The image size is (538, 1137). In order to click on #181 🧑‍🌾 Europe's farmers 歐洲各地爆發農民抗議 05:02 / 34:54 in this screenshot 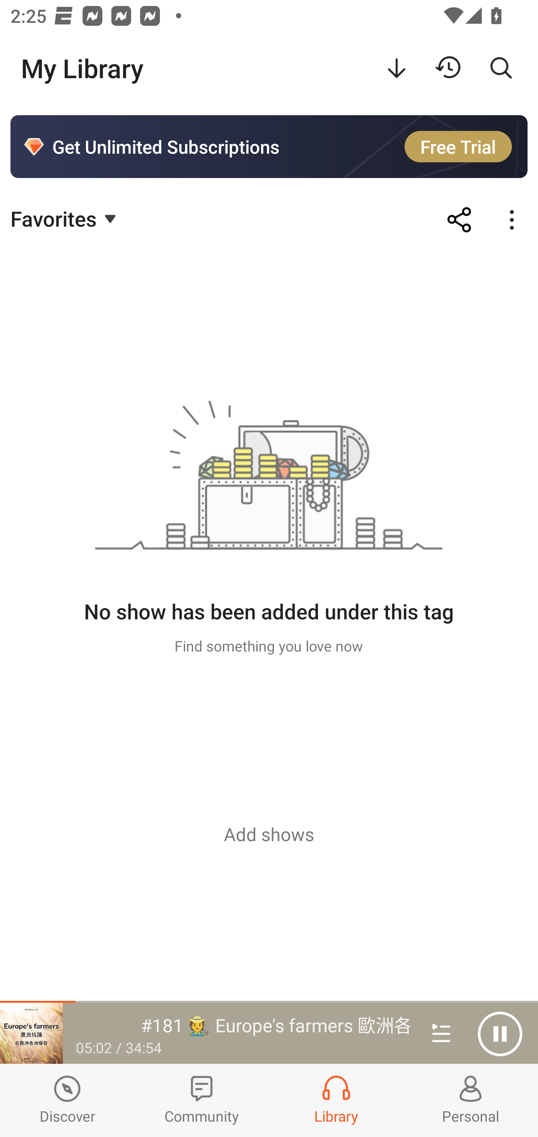, I will do `click(205, 1033)`.